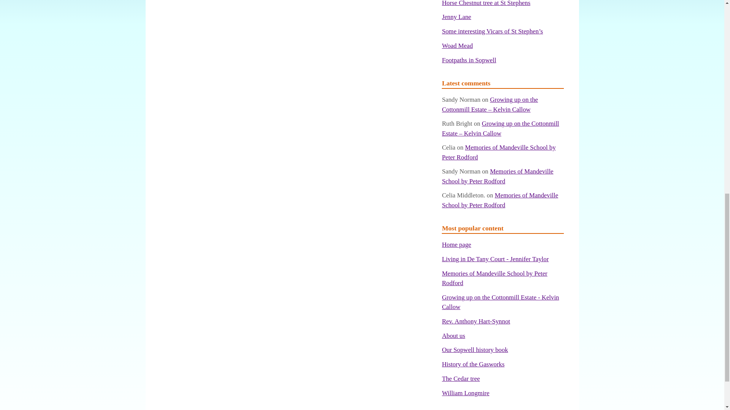  Describe the element at coordinates (453, 336) in the screenshot. I see `About us` at that location.